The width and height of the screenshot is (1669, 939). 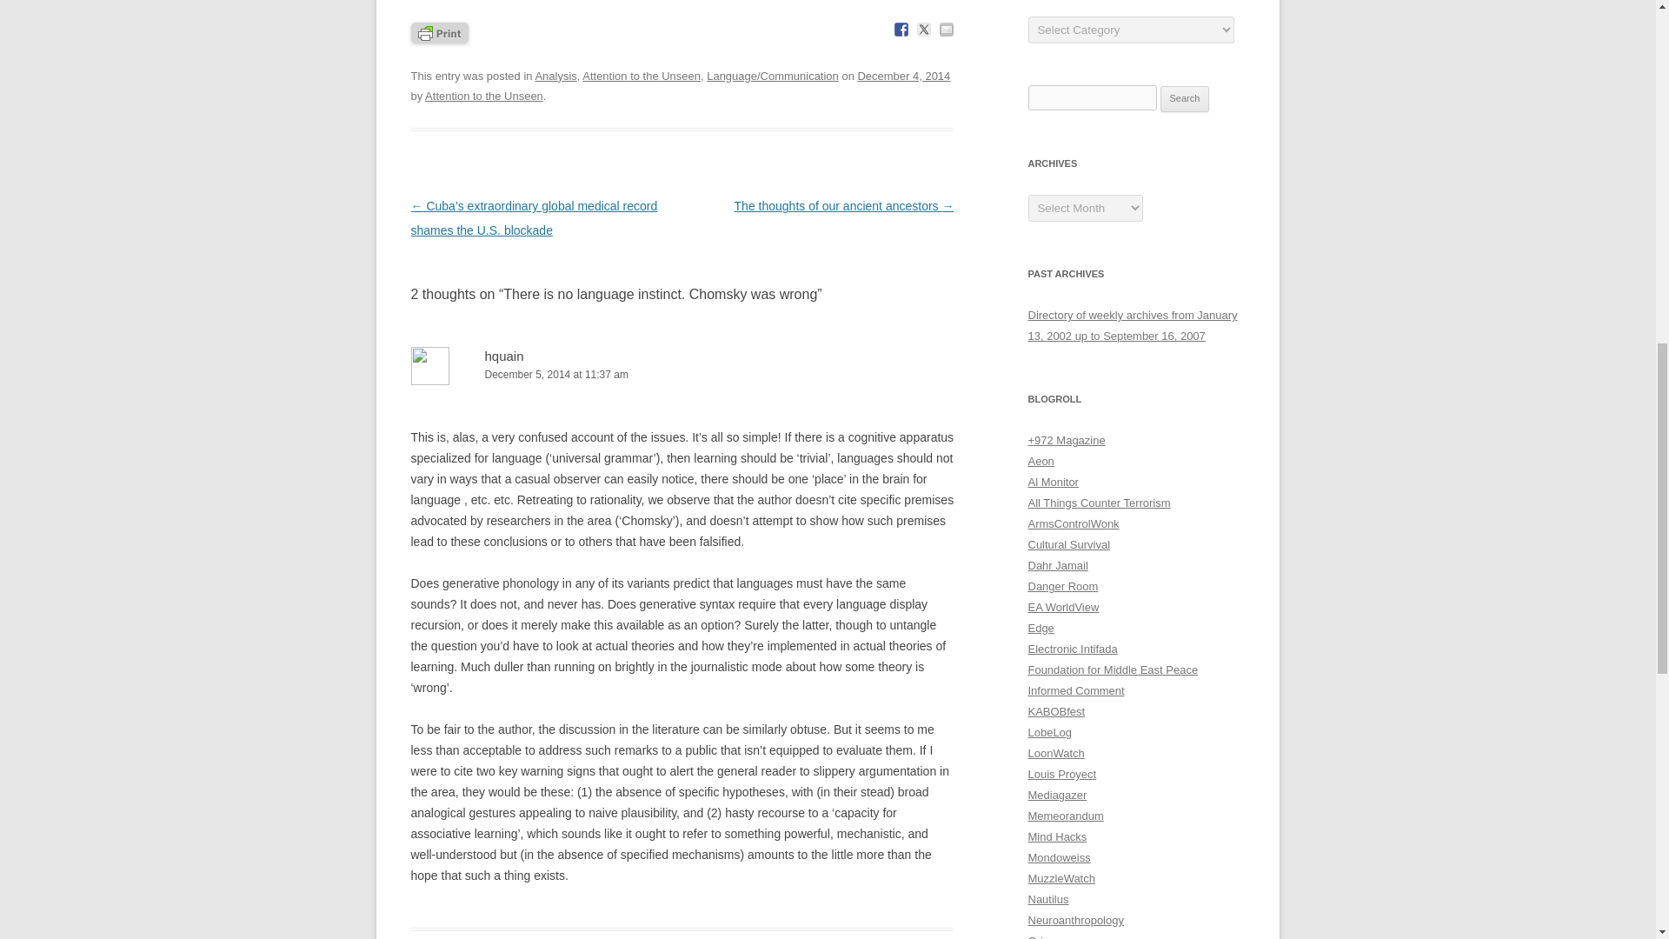 What do you see at coordinates (1185, 99) in the screenshot?
I see `Search` at bounding box center [1185, 99].